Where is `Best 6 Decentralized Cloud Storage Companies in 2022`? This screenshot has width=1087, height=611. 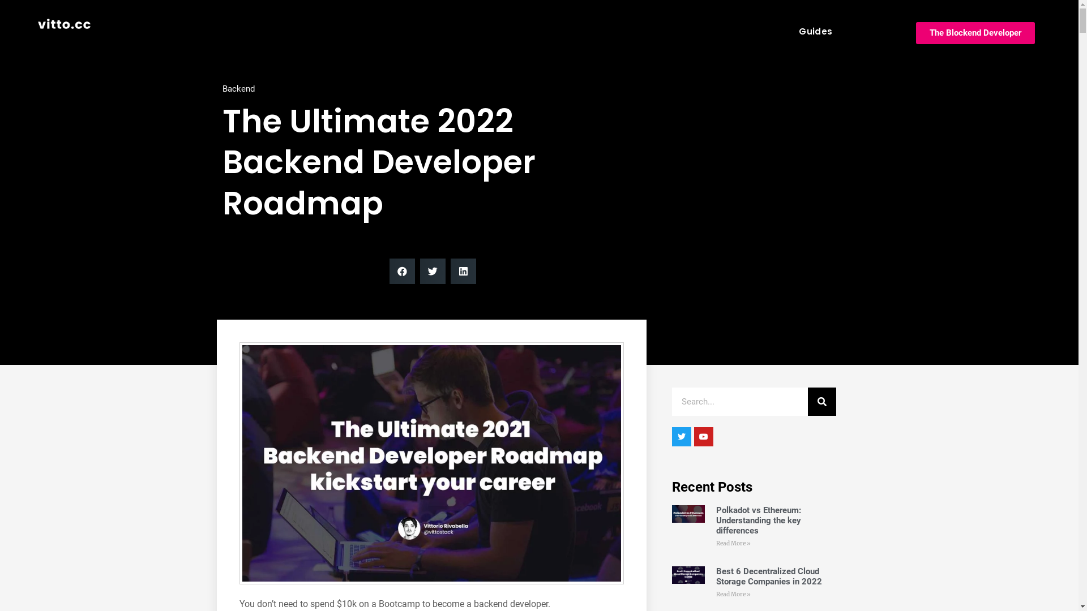
Best 6 Decentralized Cloud Storage Companies in 2022 is located at coordinates (769, 576).